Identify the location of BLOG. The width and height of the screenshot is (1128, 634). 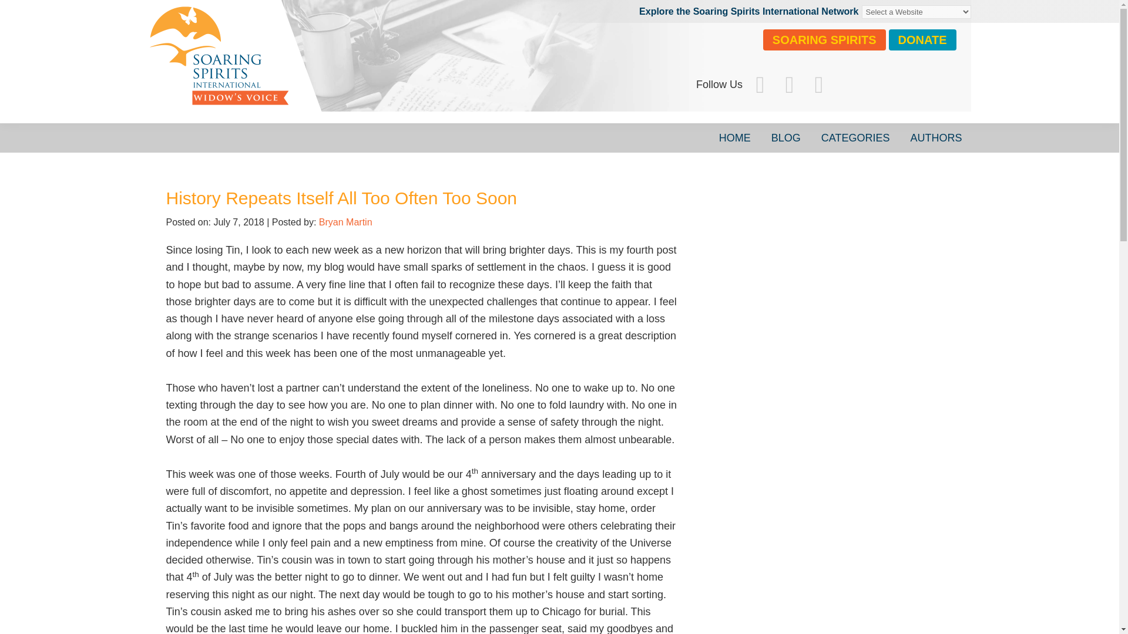
(786, 137).